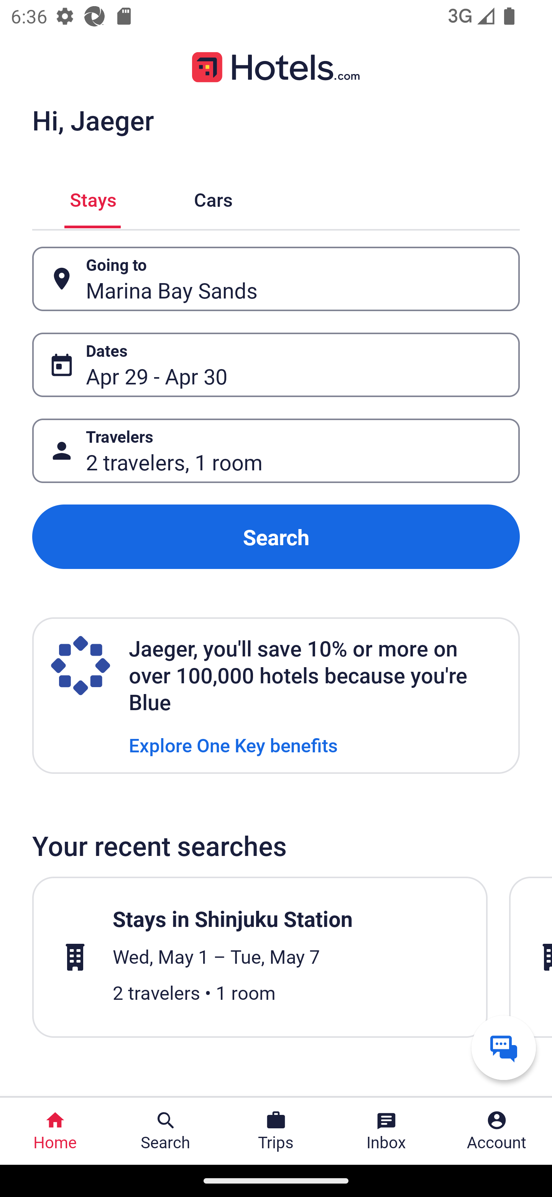 This screenshot has width=552, height=1197. I want to click on Account Profile. Button, so click(497, 1131).